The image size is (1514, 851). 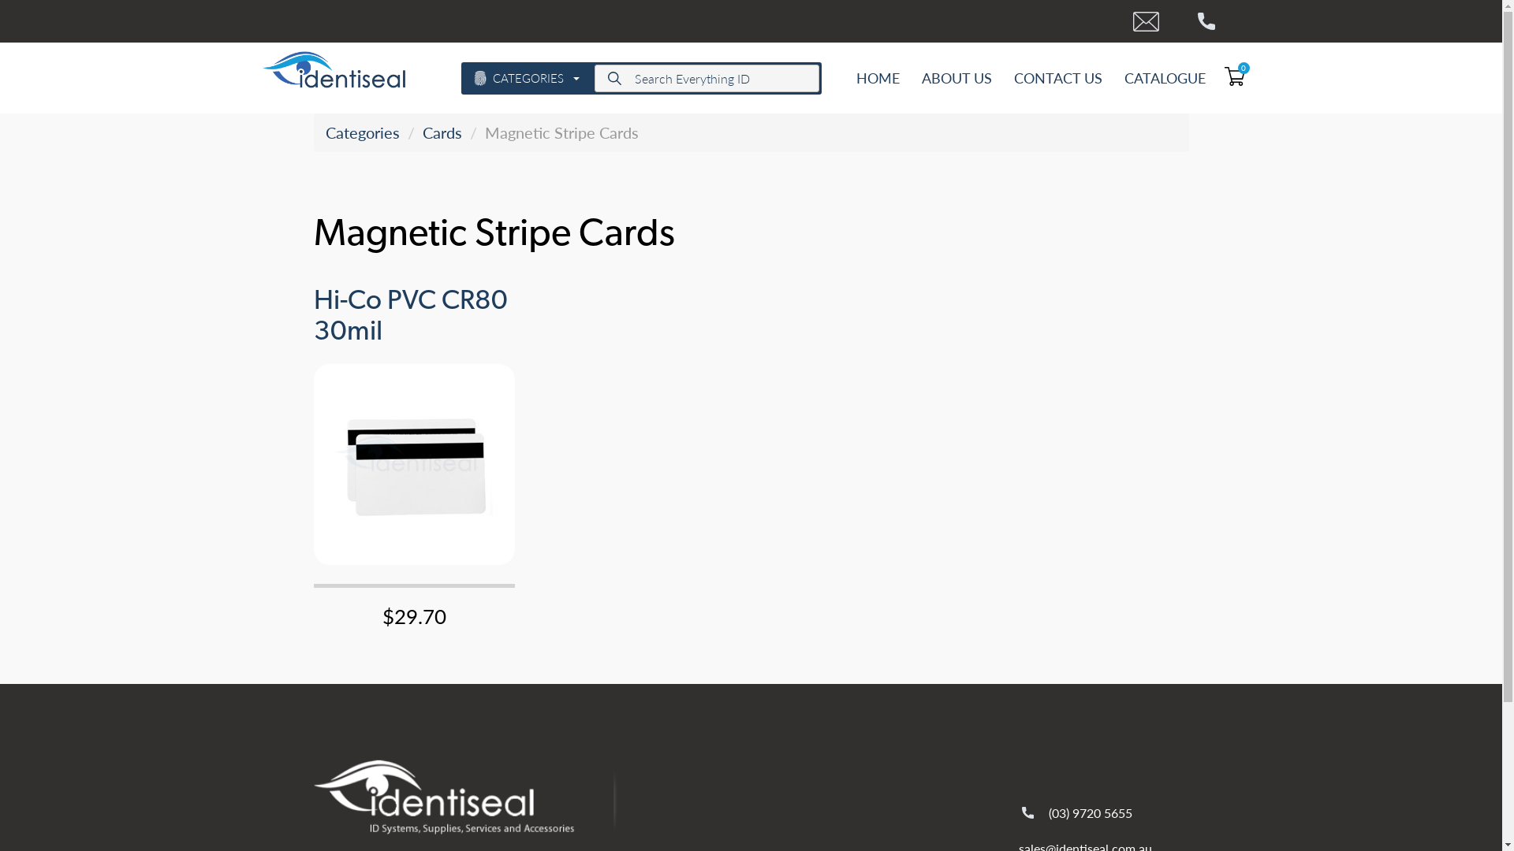 I want to click on Cards, so click(x=442, y=132).